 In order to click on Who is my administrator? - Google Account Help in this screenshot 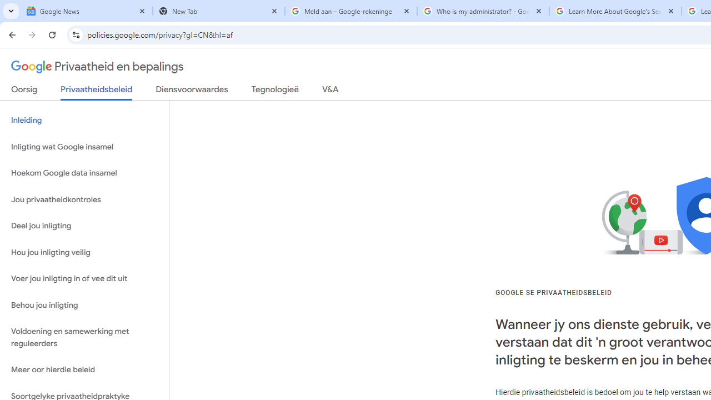, I will do `click(483, 11)`.